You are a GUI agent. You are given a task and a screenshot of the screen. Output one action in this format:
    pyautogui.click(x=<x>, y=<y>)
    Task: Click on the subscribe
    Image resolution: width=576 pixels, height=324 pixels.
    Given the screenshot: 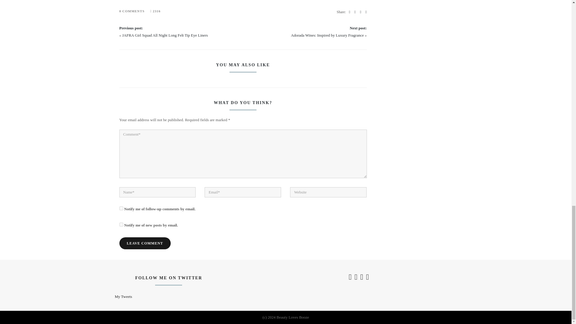 What is the action you would take?
    pyautogui.click(x=121, y=208)
    